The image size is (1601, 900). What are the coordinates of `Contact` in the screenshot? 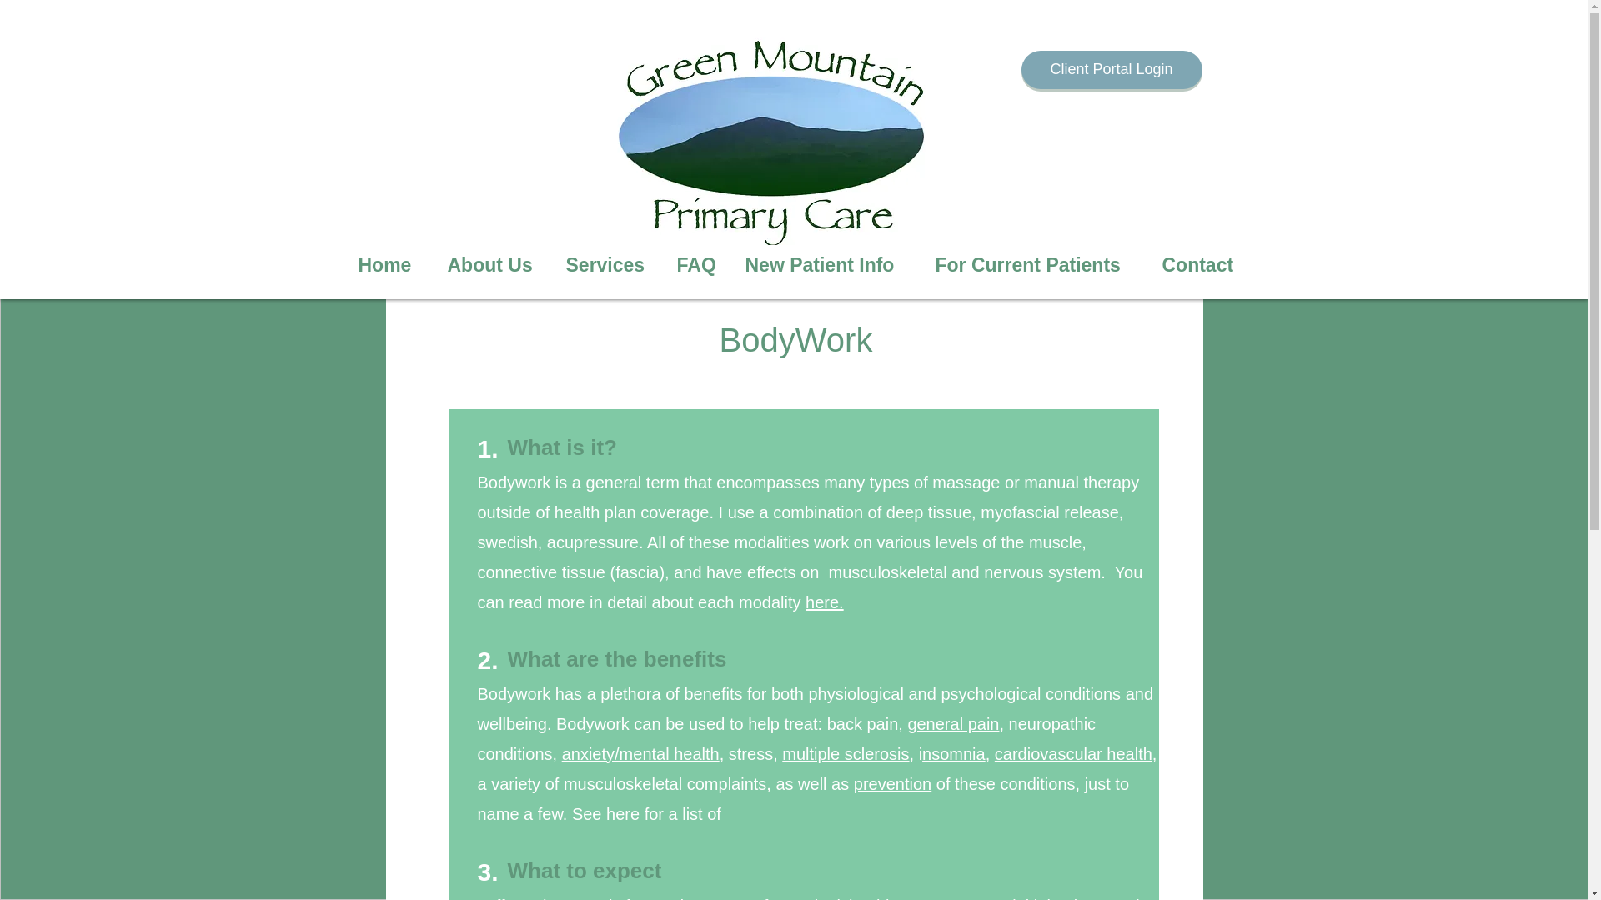 It's located at (1204, 265).